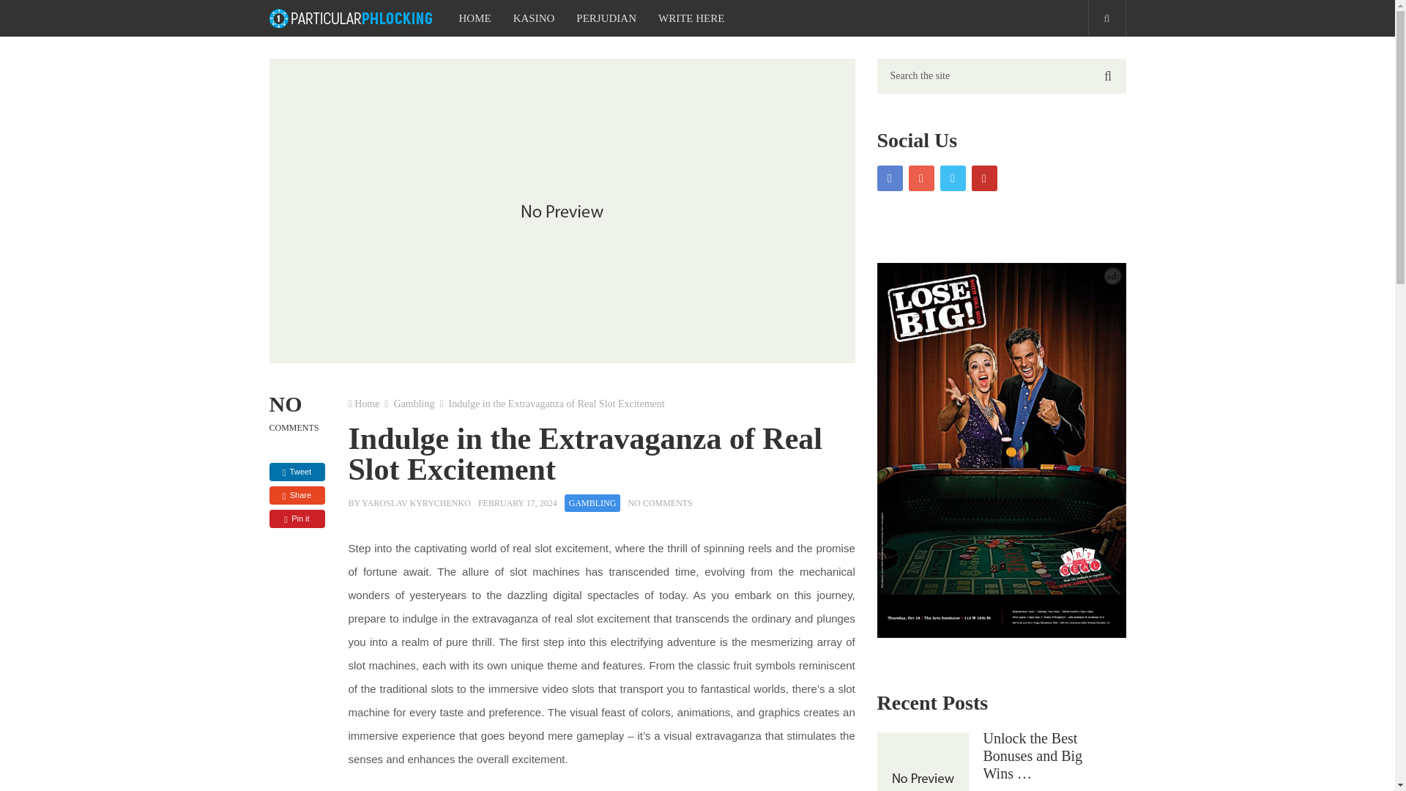  Describe the element at coordinates (593, 502) in the screenshot. I see `GAMBLING` at that location.